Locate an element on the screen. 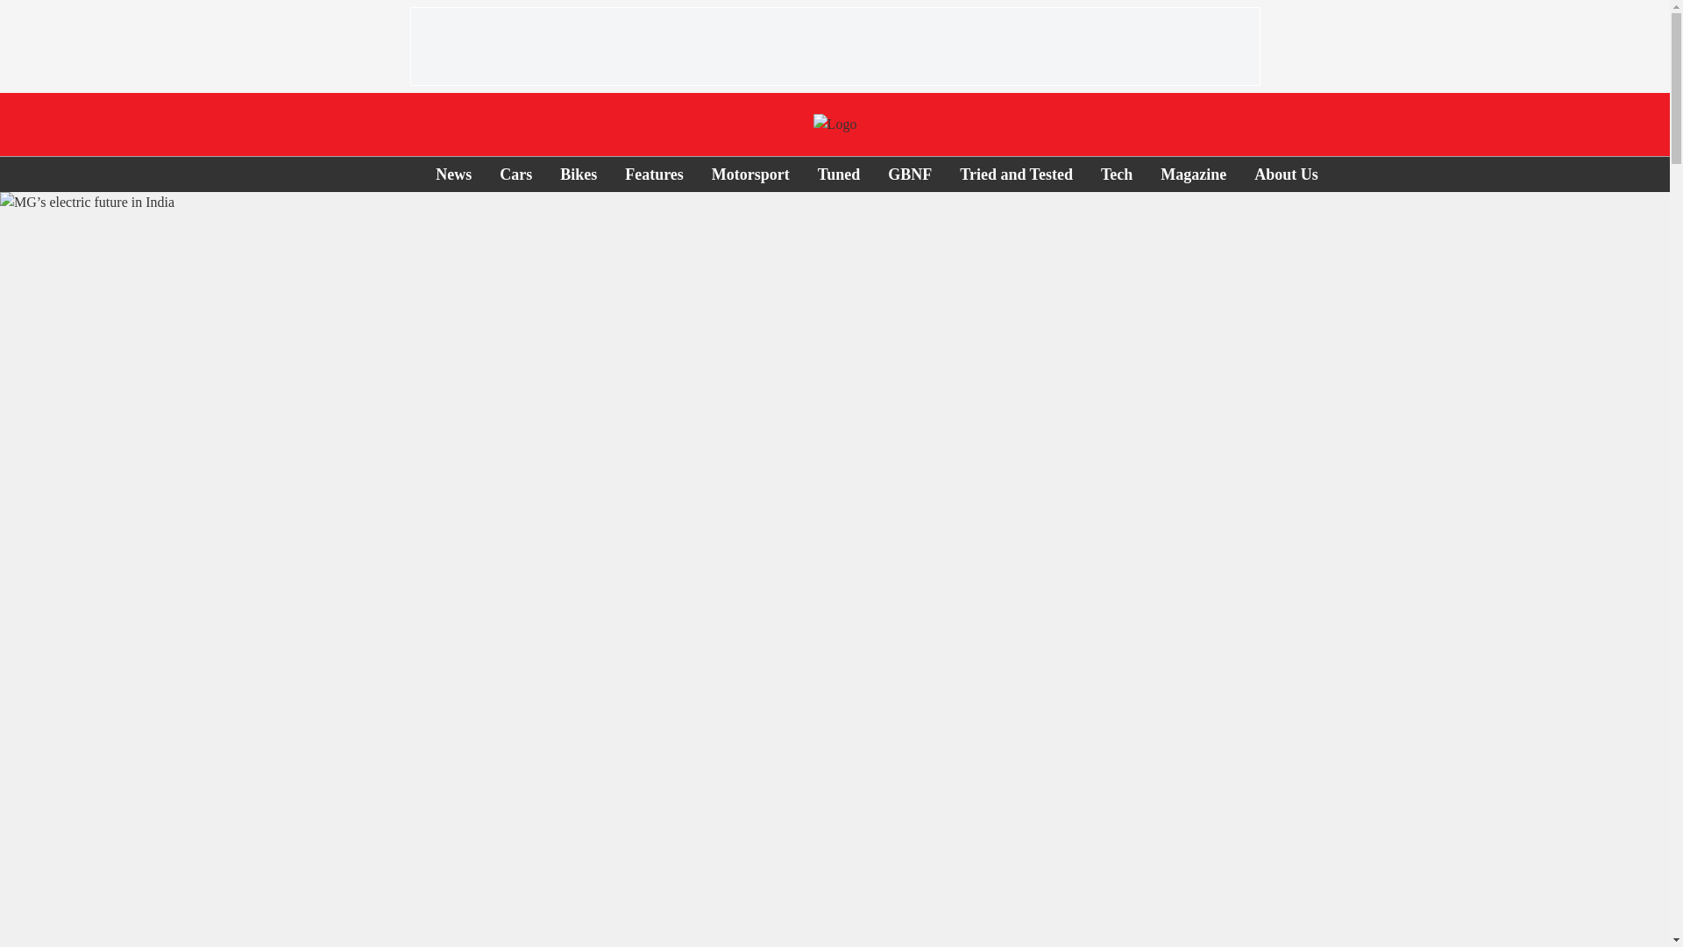 This screenshot has height=947, width=1683. Motorsport is located at coordinates (750, 174).